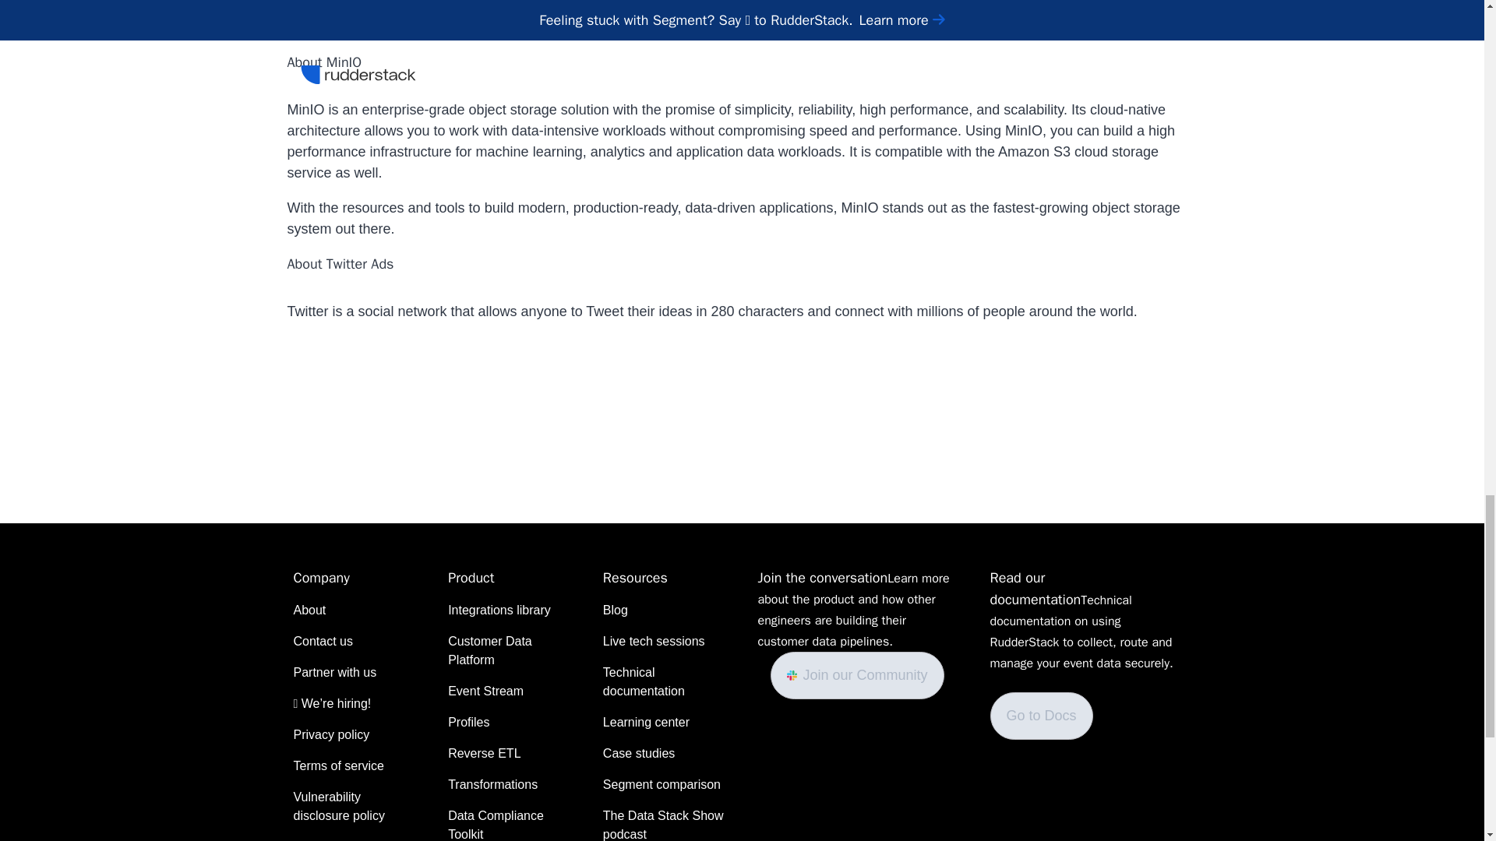 The width and height of the screenshot is (1496, 841). What do you see at coordinates (338, 766) in the screenshot?
I see `Terms of service` at bounding box center [338, 766].